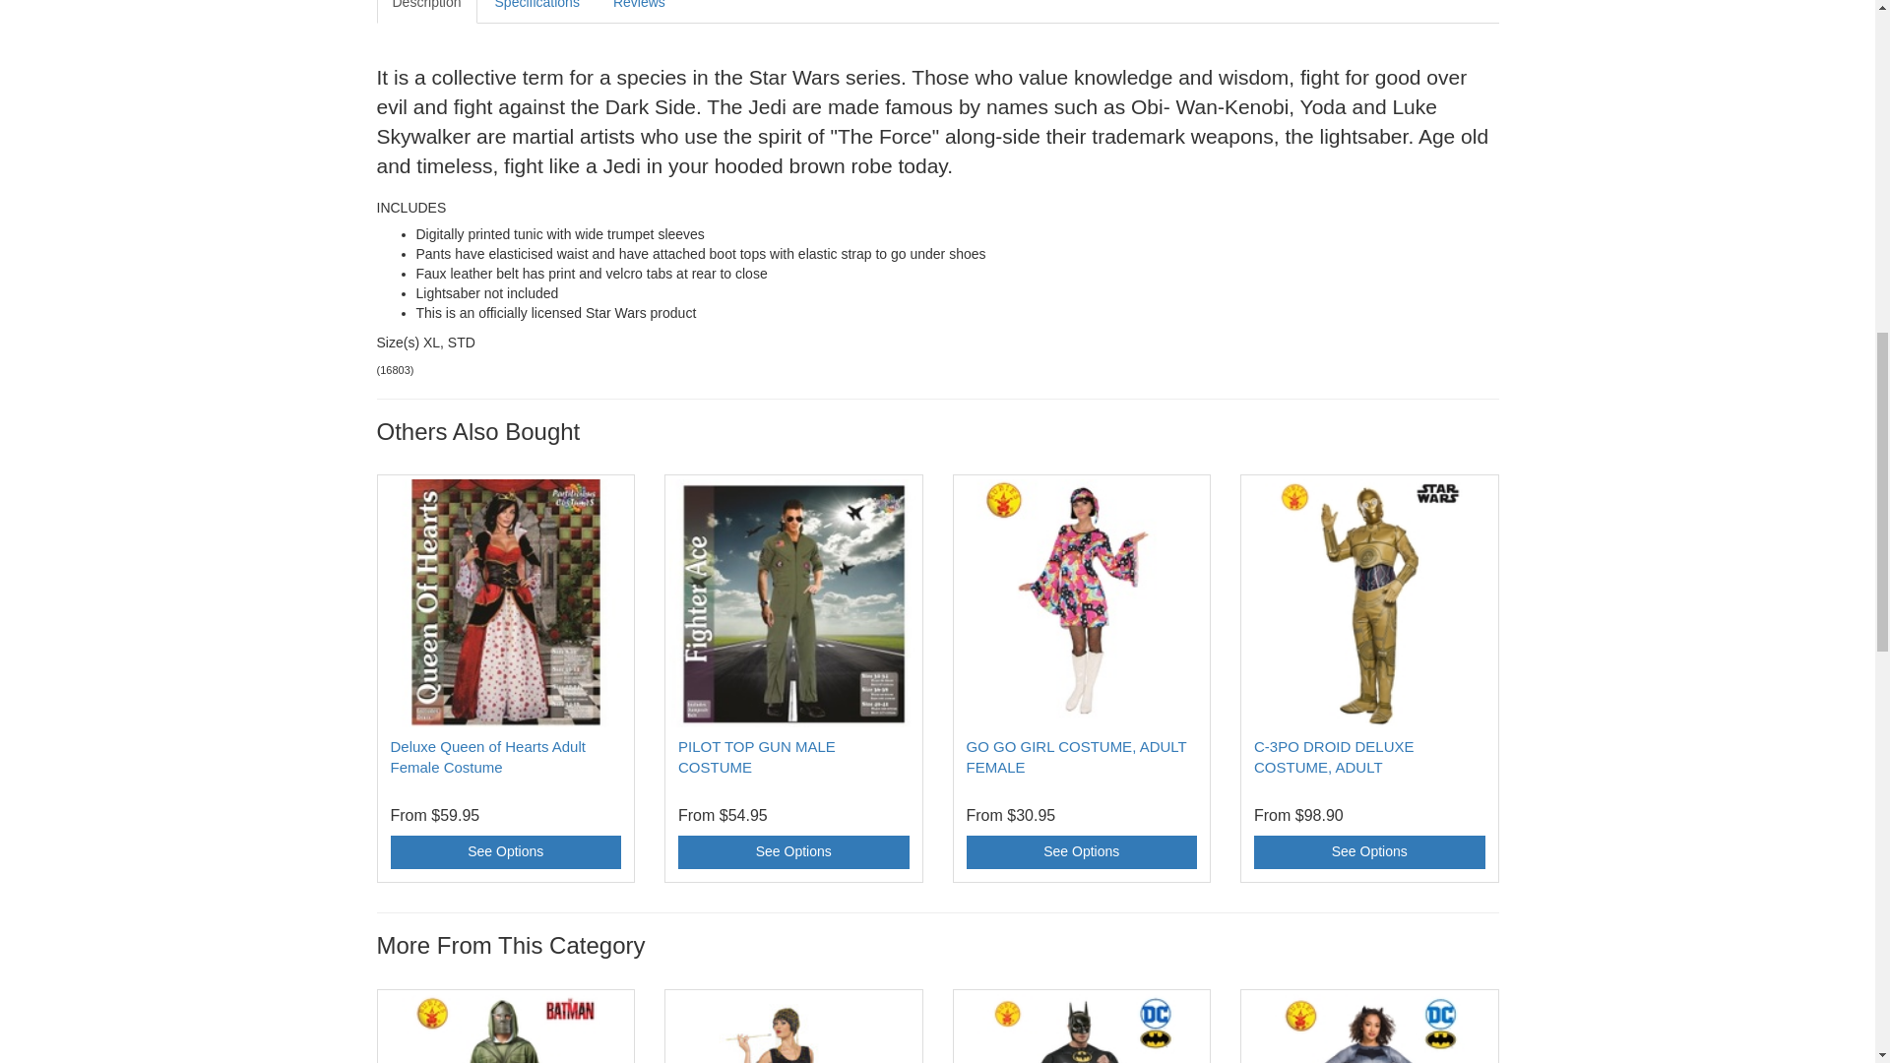 The height and width of the screenshot is (1063, 1890). Describe the element at coordinates (1076, 756) in the screenshot. I see `GO GO GIRL COSTUME, ADULT FEMALE` at that location.